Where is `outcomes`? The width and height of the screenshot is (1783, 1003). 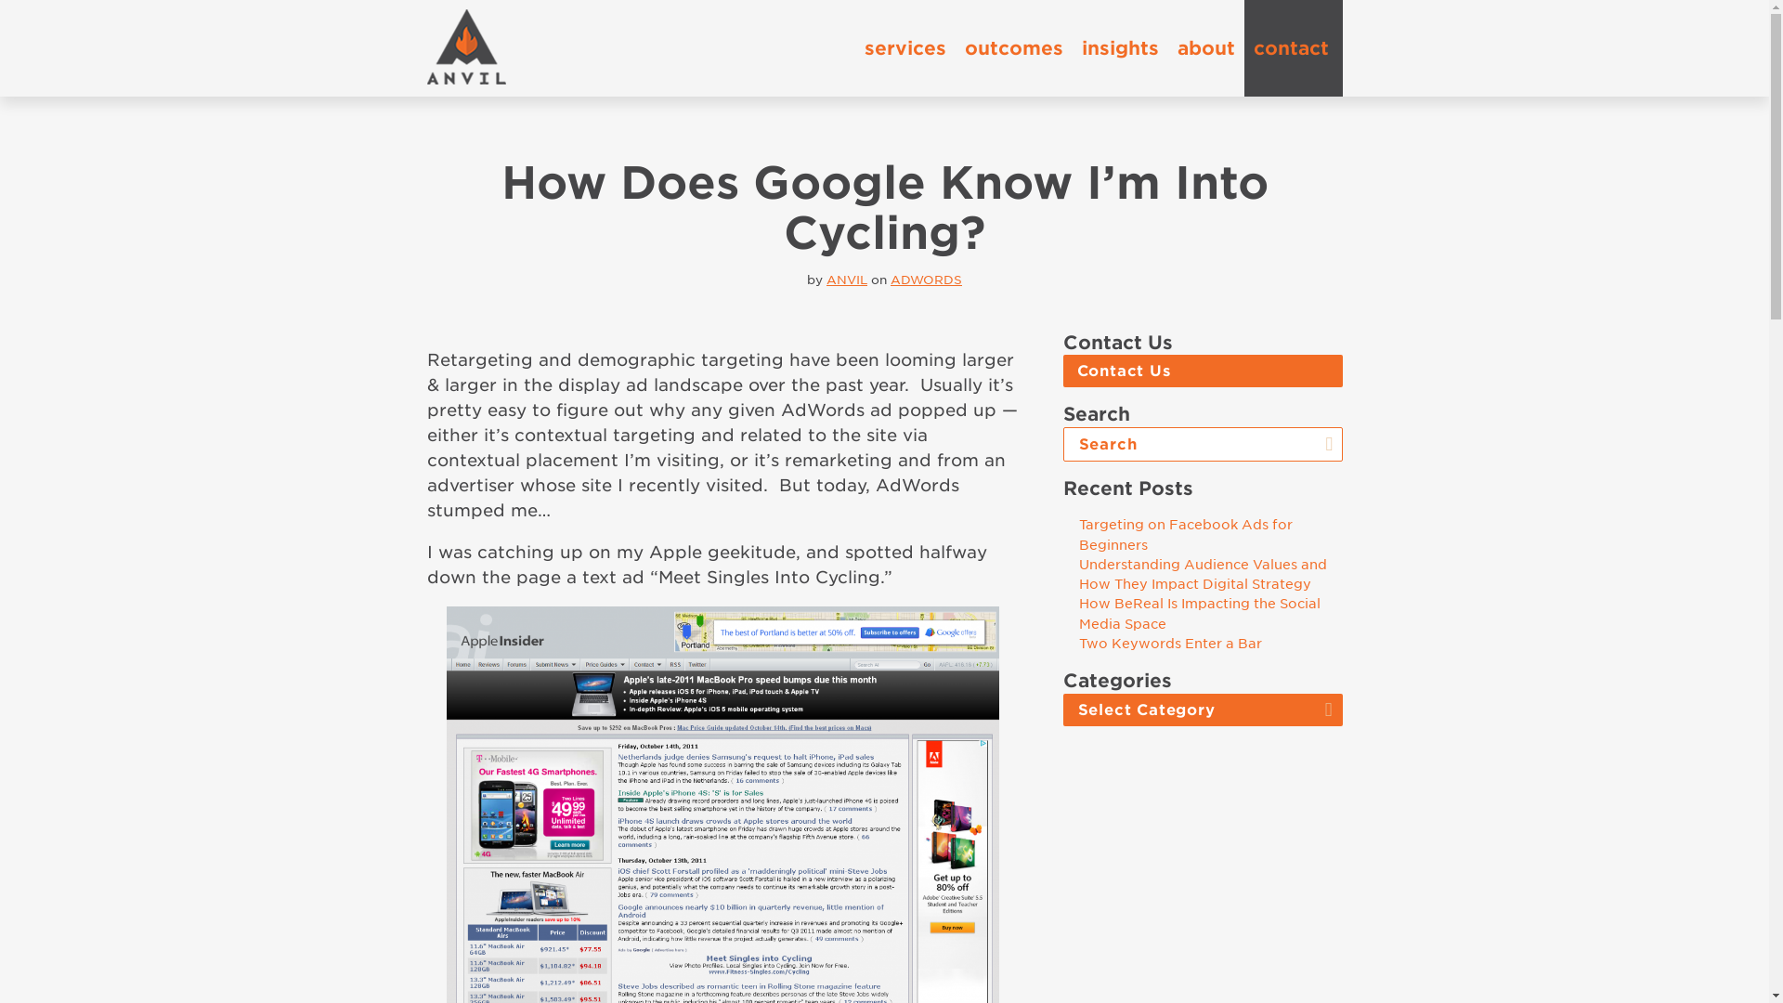 outcomes is located at coordinates (1012, 48).